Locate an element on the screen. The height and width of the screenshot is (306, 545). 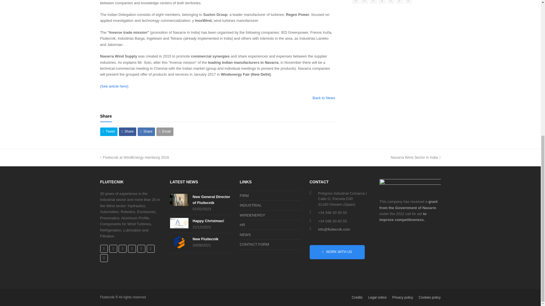
Instagram is located at coordinates (373, 2).